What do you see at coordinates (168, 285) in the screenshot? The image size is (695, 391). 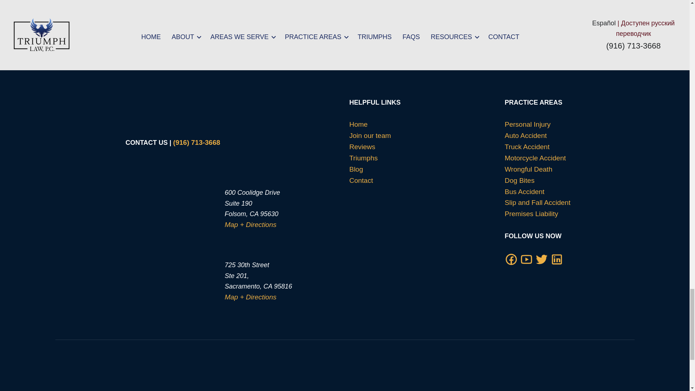 I see `Triumph Law, P.C. in Sacramento` at bounding box center [168, 285].